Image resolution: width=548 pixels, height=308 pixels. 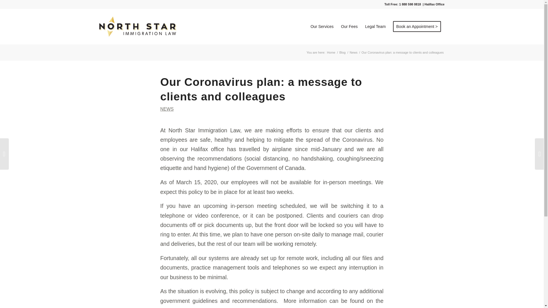 What do you see at coordinates (434, 4) in the screenshot?
I see `Halifax Office` at bounding box center [434, 4].